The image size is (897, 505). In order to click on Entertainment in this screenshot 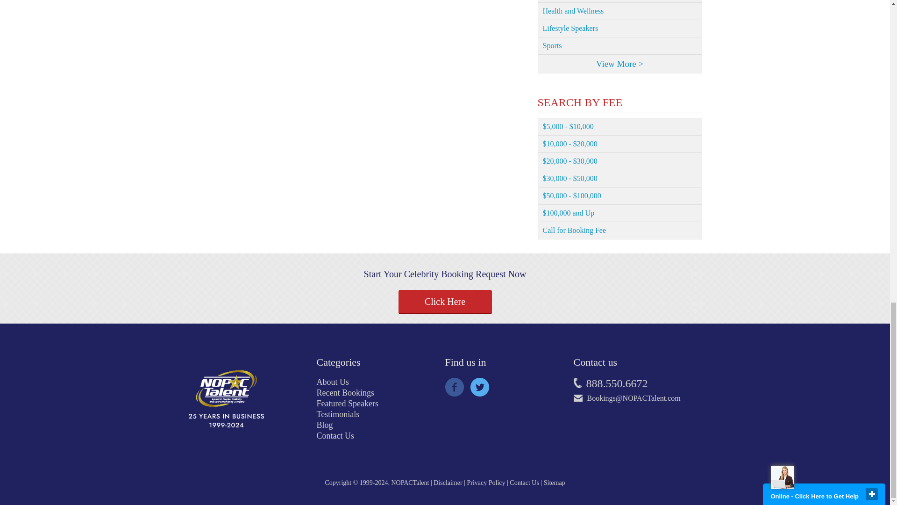, I will do `click(619, 1)`.